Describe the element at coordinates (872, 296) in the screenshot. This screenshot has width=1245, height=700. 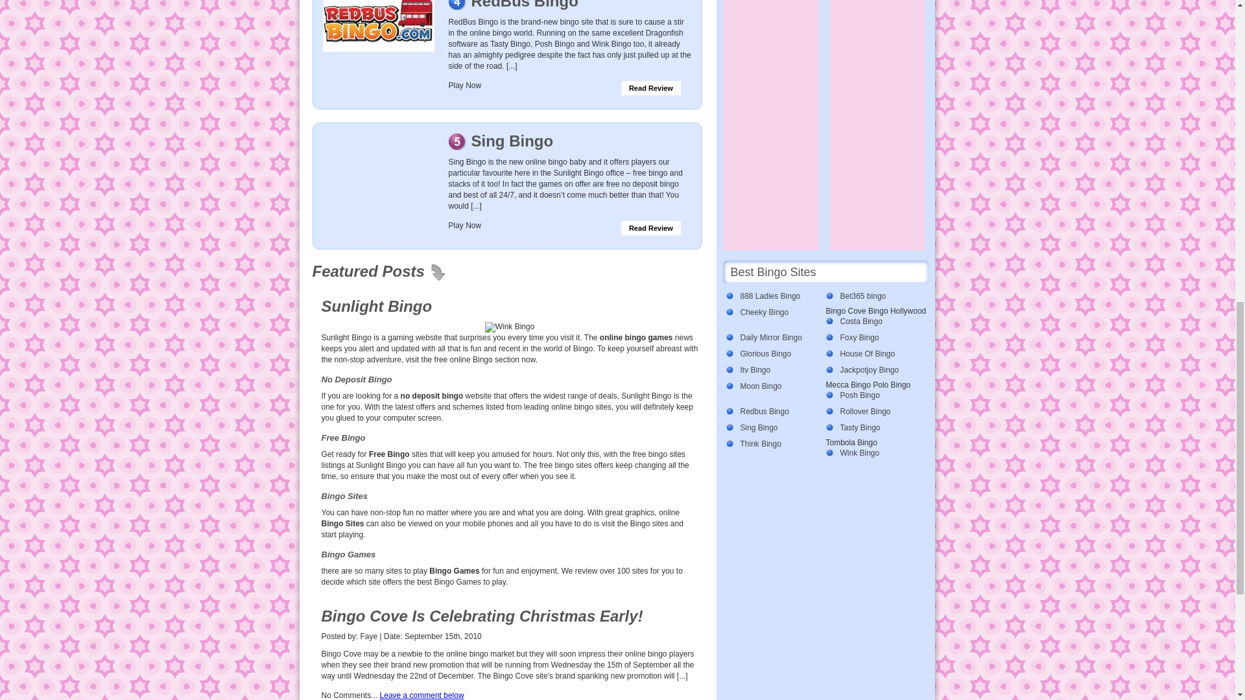
I see `Bet365 bingo` at that location.